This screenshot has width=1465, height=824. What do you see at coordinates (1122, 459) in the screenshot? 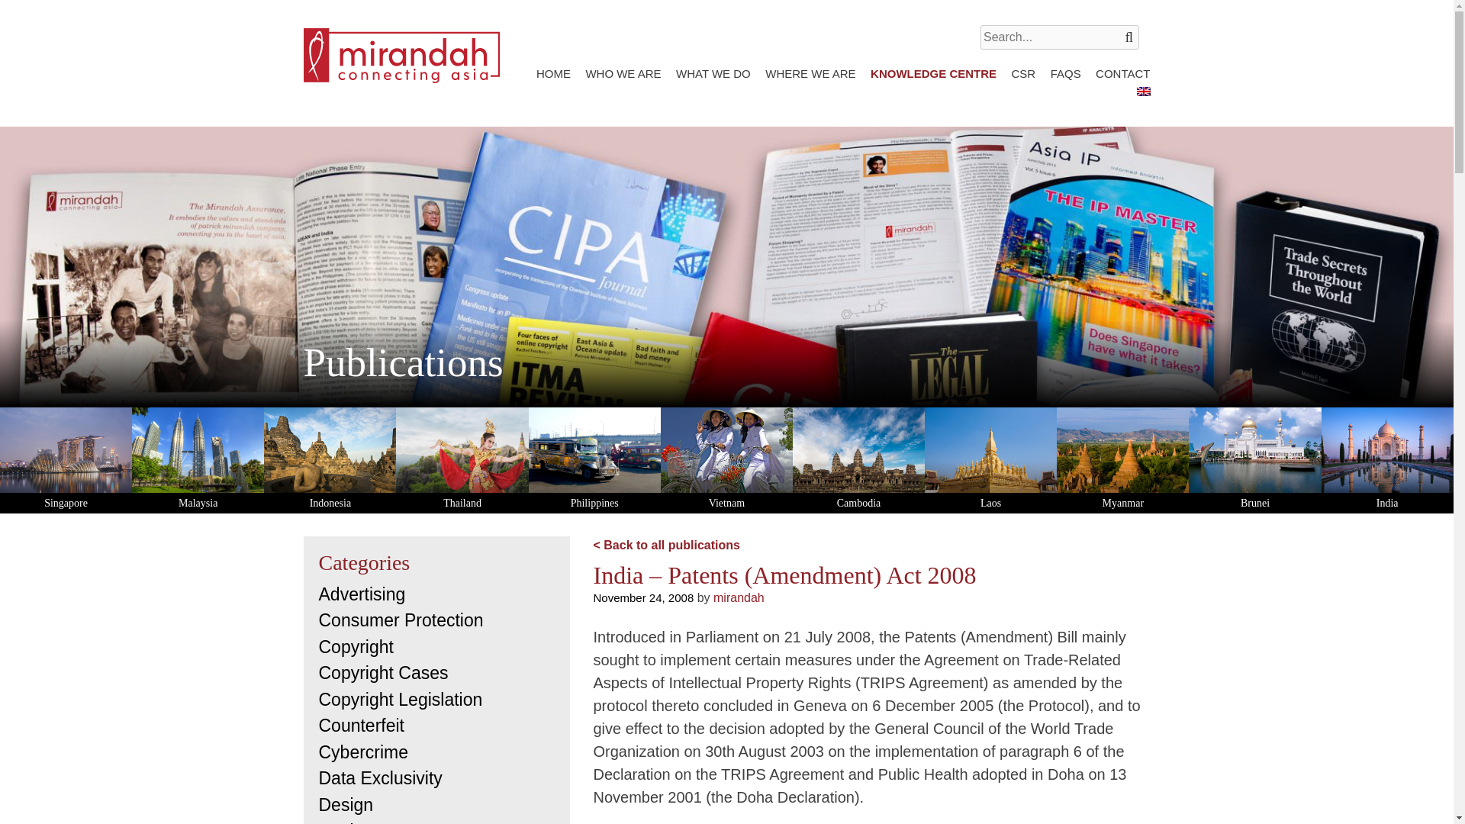
I see `Myanmar` at bounding box center [1122, 459].